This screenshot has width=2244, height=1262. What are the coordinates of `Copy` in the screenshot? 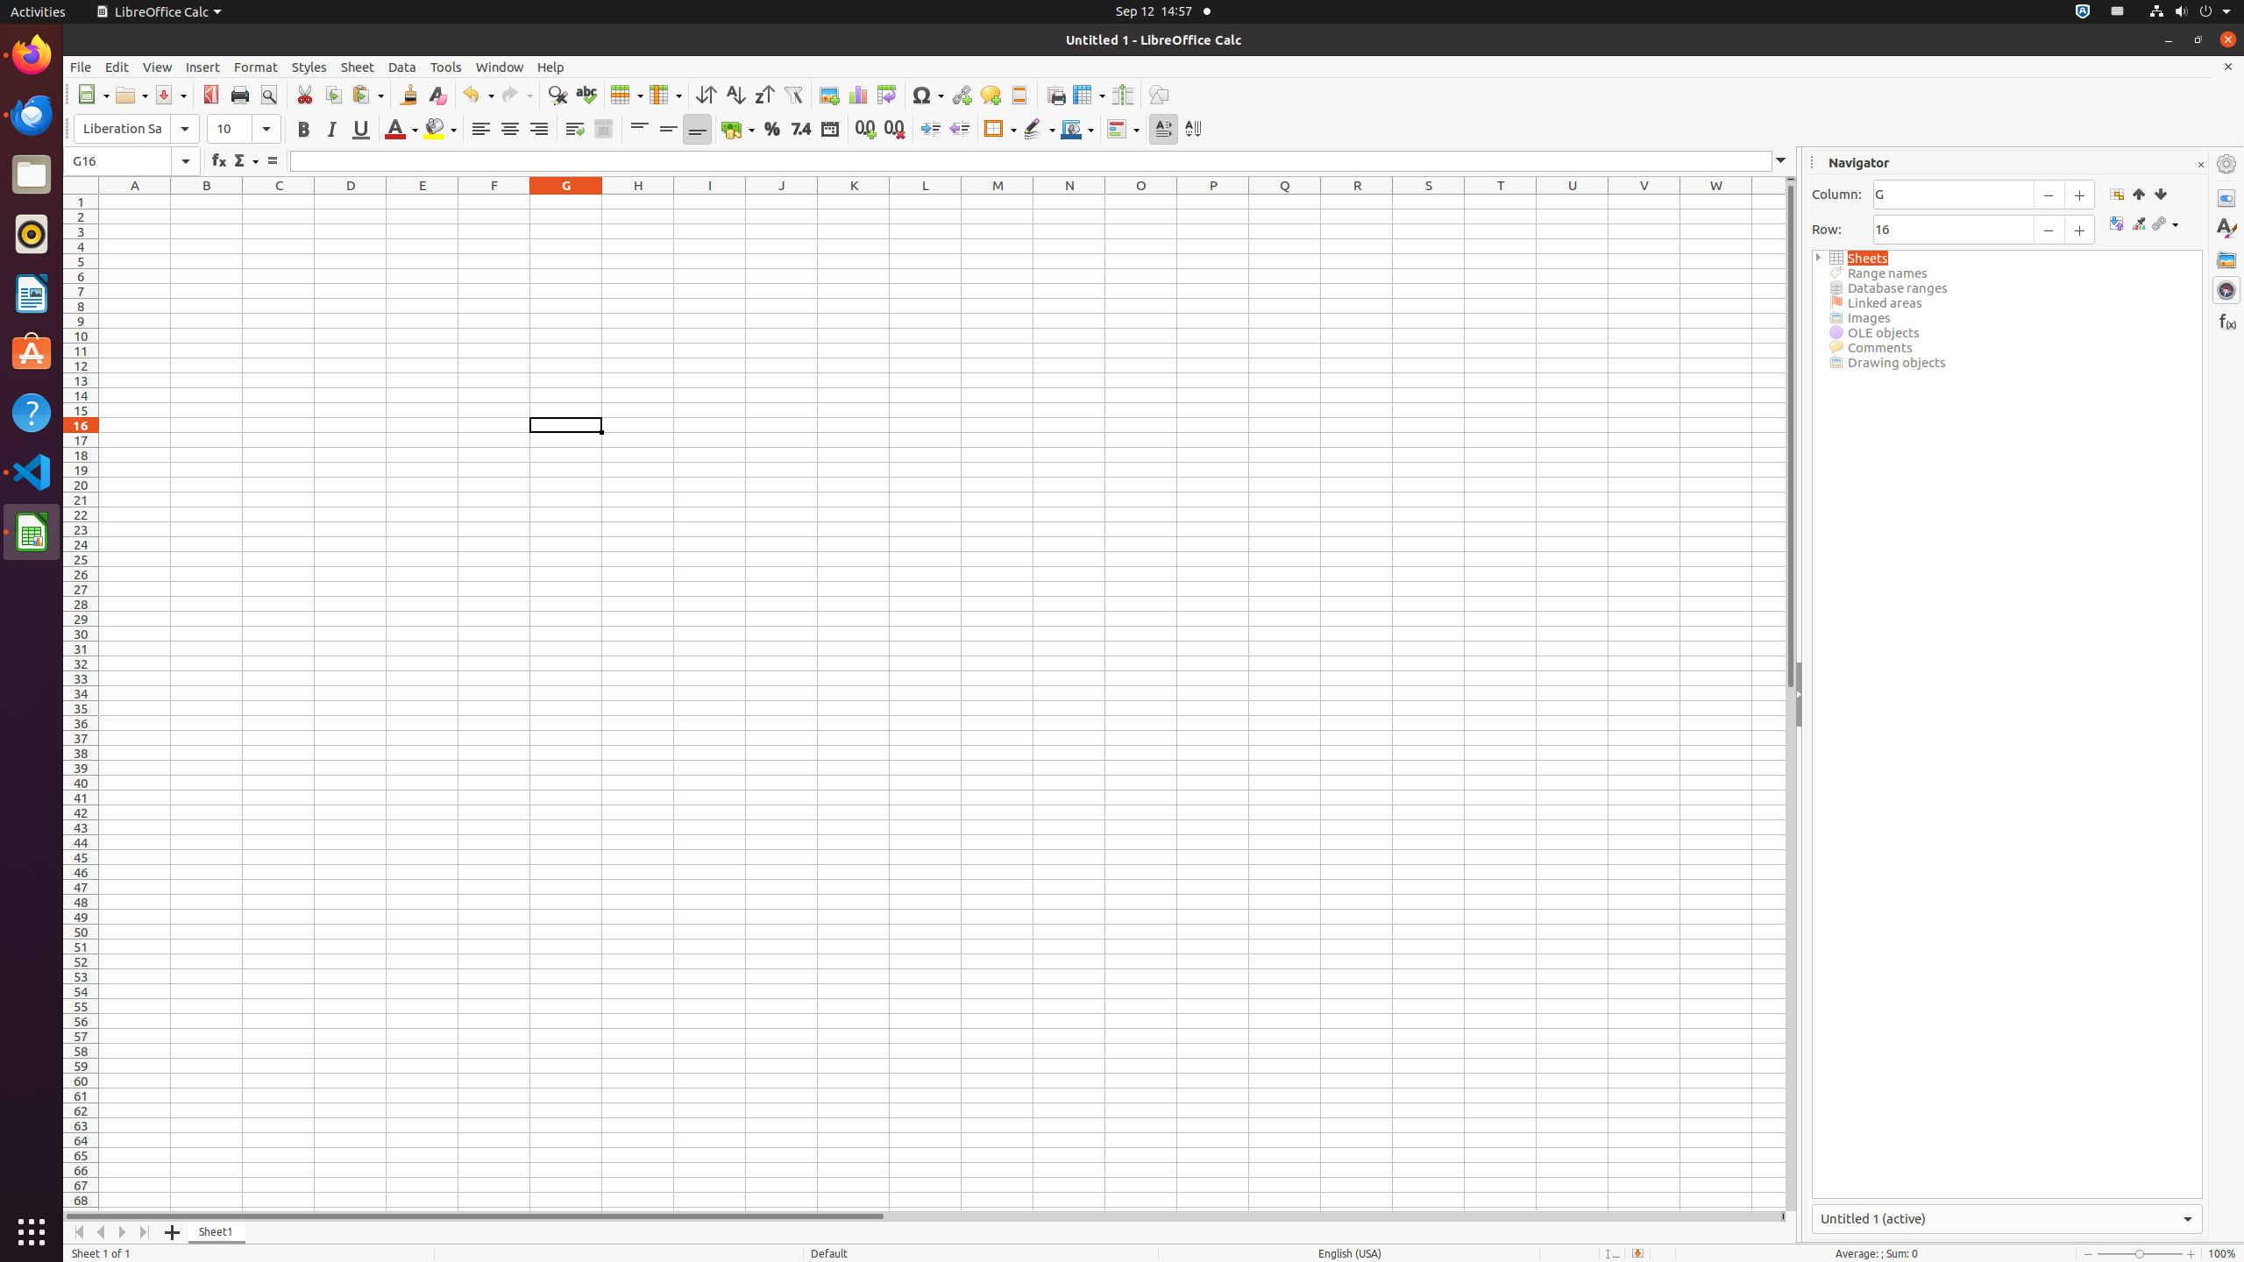 It's located at (333, 95).